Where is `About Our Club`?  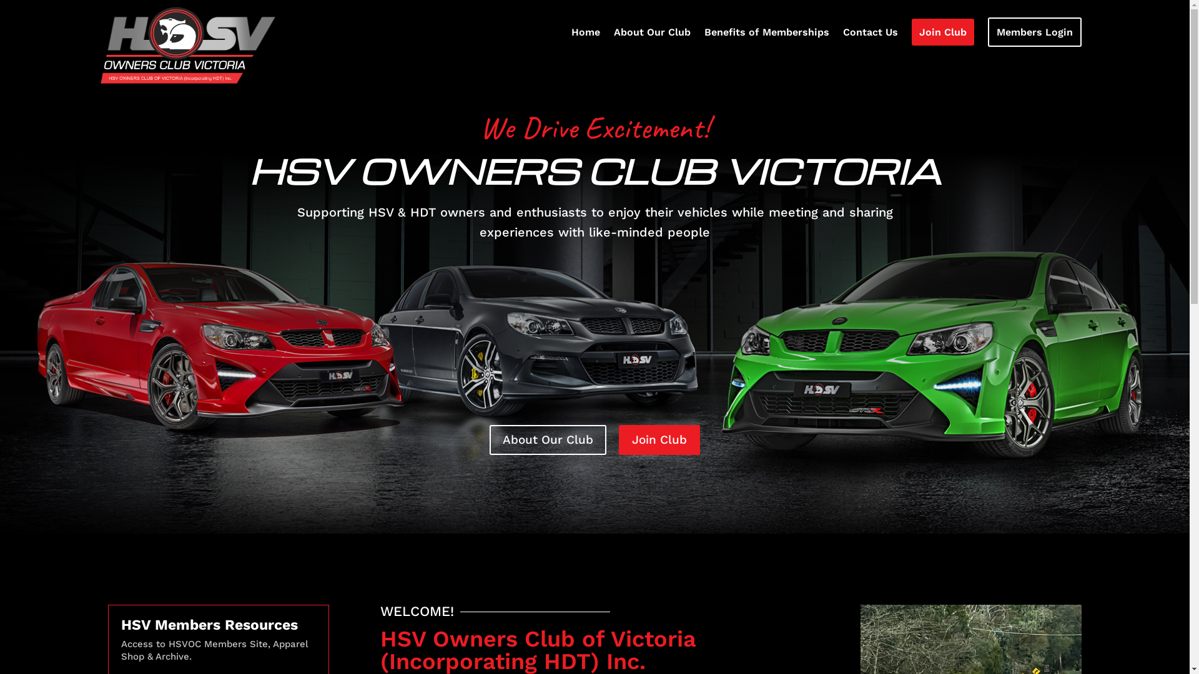 About Our Club is located at coordinates (652, 35).